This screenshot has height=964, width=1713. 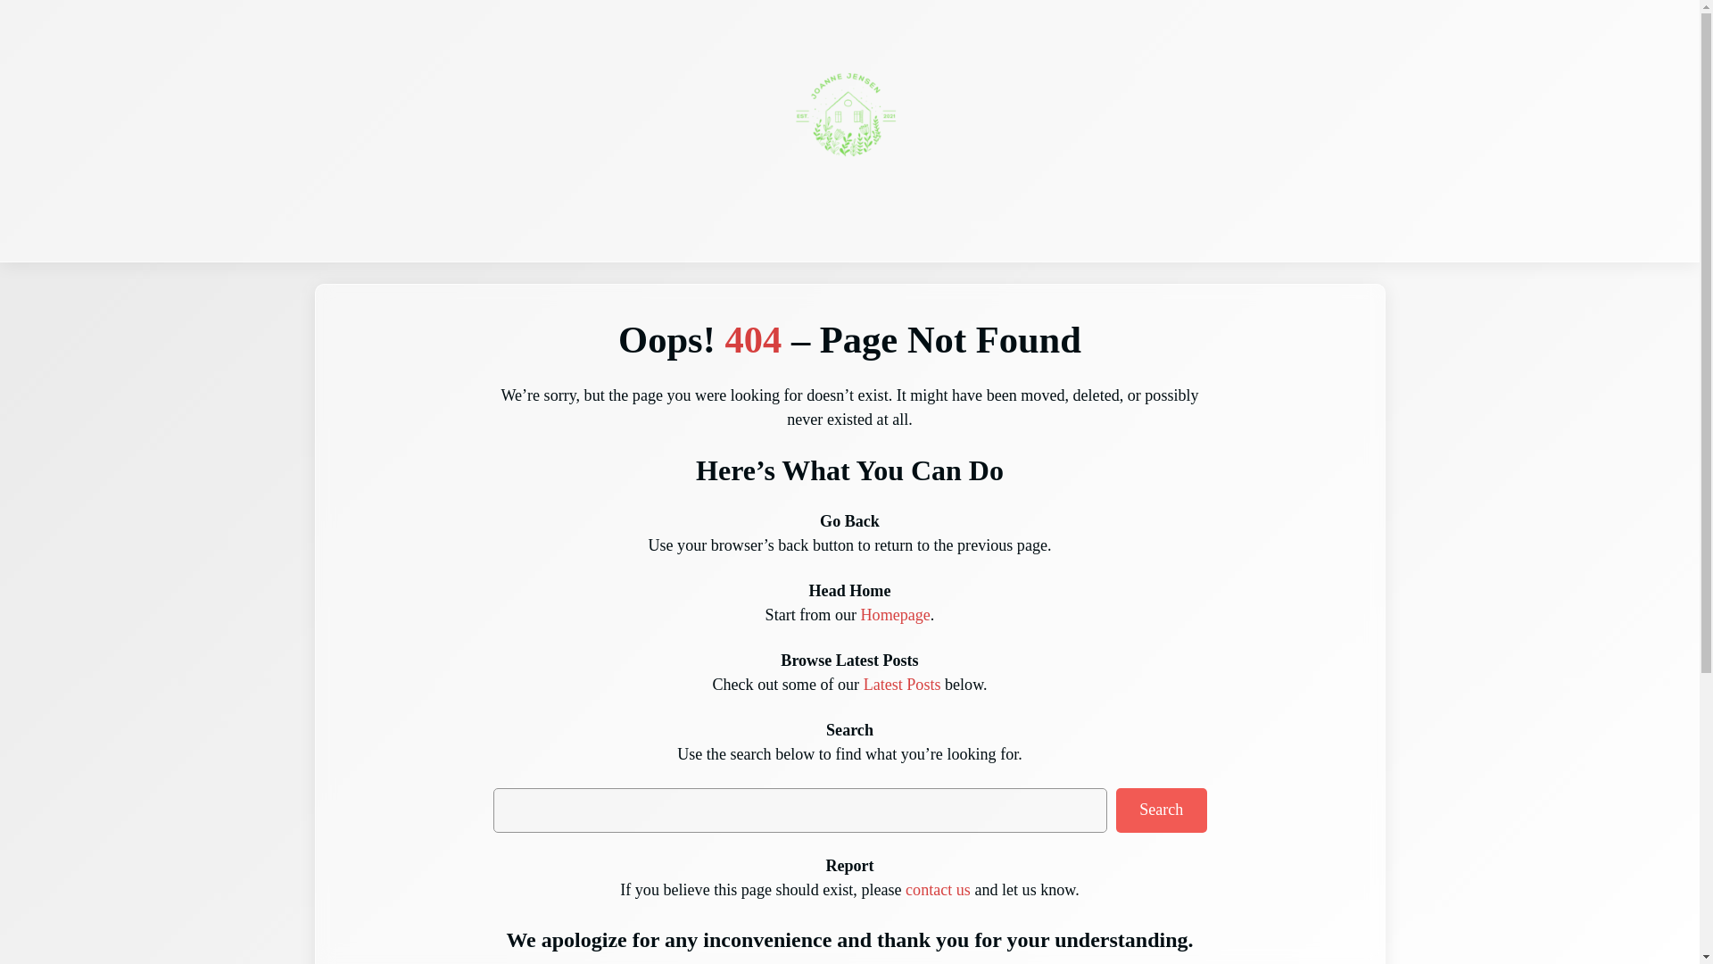 What do you see at coordinates (896, 614) in the screenshot?
I see `Homepage` at bounding box center [896, 614].